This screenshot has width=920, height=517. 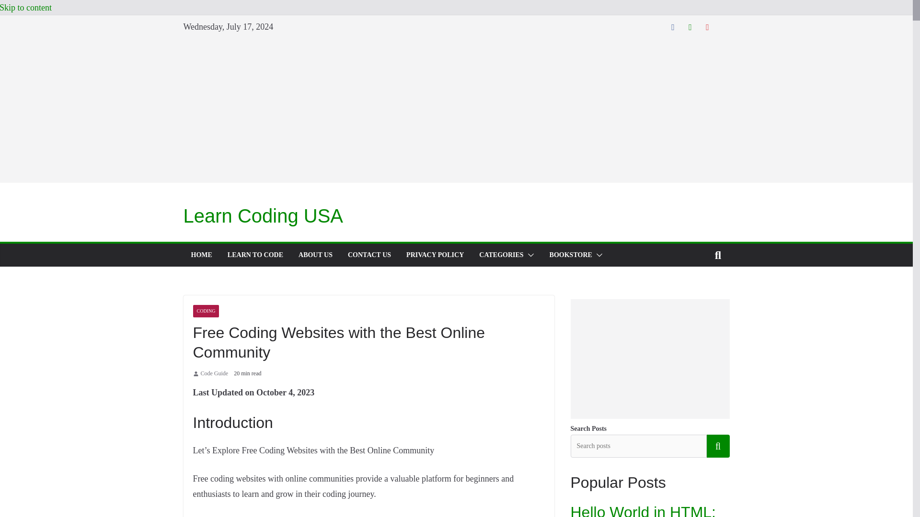 I want to click on Learn Coding USA, so click(x=263, y=215).